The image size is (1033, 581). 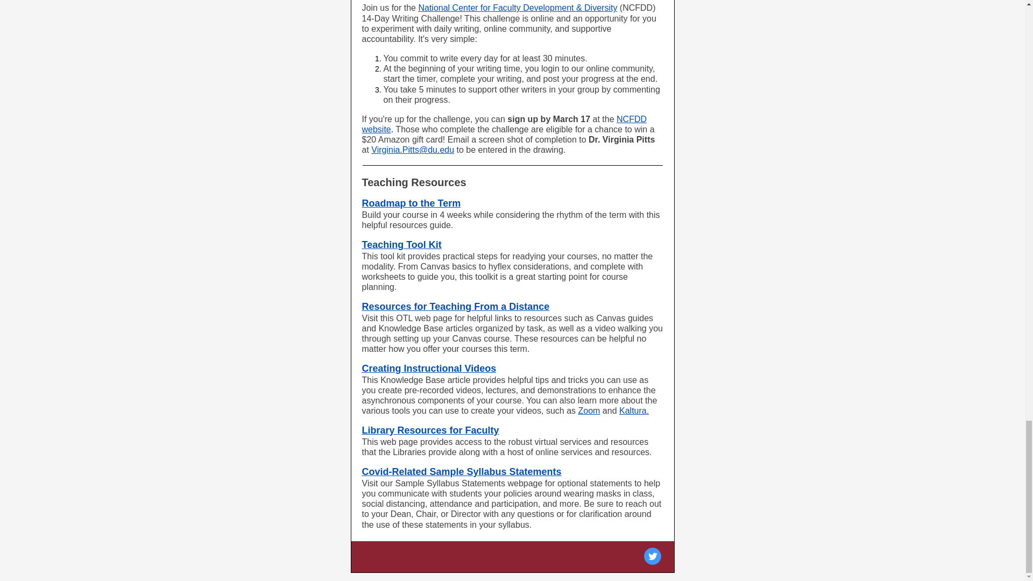 I want to click on Covid-Related Sample Syllabus Statements, so click(x=461, y=471).